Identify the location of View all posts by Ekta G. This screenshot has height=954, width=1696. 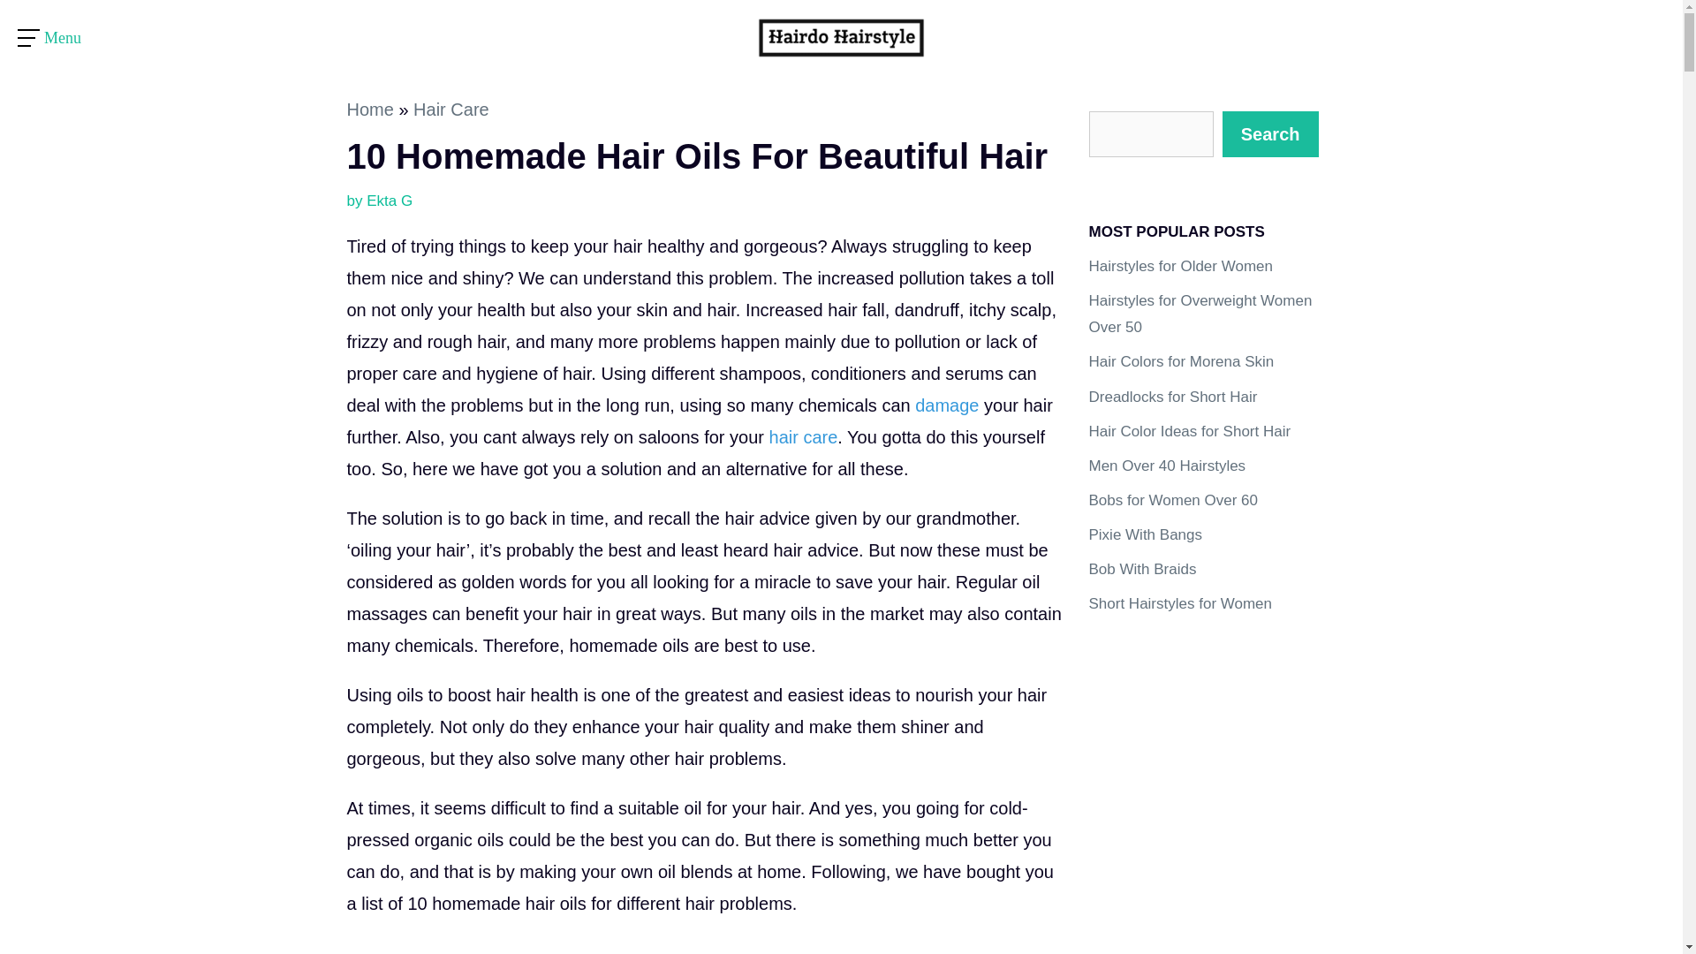
(389, 201).